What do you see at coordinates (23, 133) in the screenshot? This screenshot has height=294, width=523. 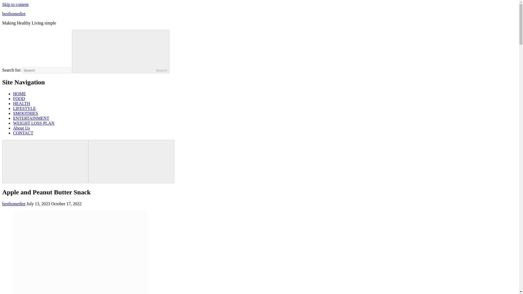 I see `CONTACT` at bounding box center [23, 133].